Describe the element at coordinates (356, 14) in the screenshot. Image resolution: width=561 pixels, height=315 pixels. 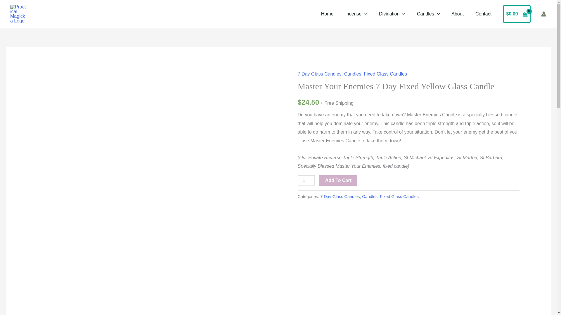
I see `Incense` at that location.